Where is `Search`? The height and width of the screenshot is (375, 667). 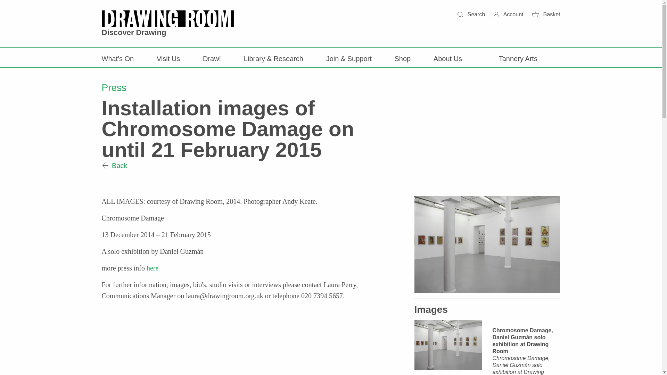 Search is located at coordinates (471, 14).